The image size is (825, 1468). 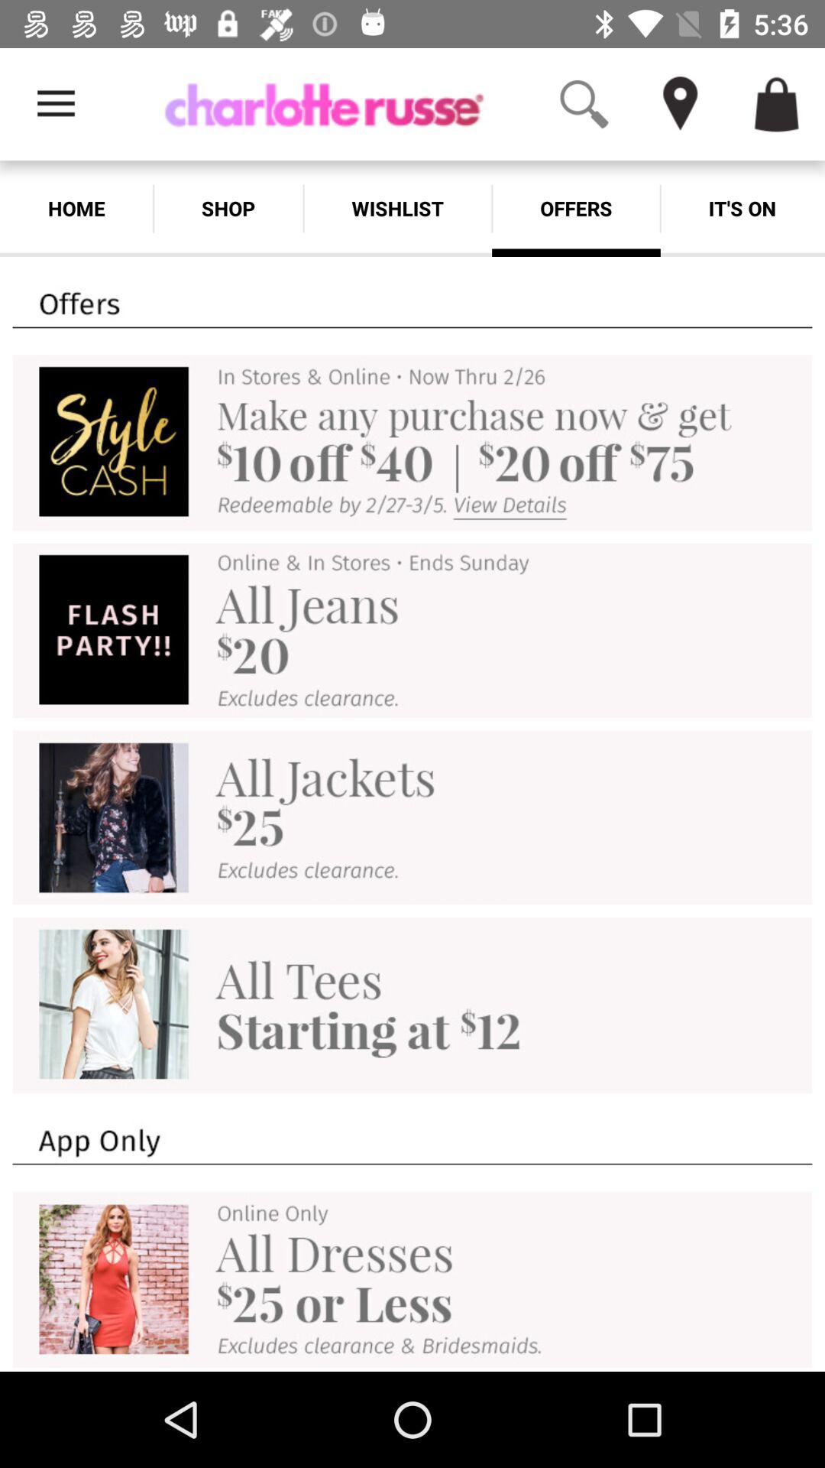 What do you see at coordinates (228, 208) in the screenshot?
I see `press icon next to the wishlist` at bounding box center [228, 208].